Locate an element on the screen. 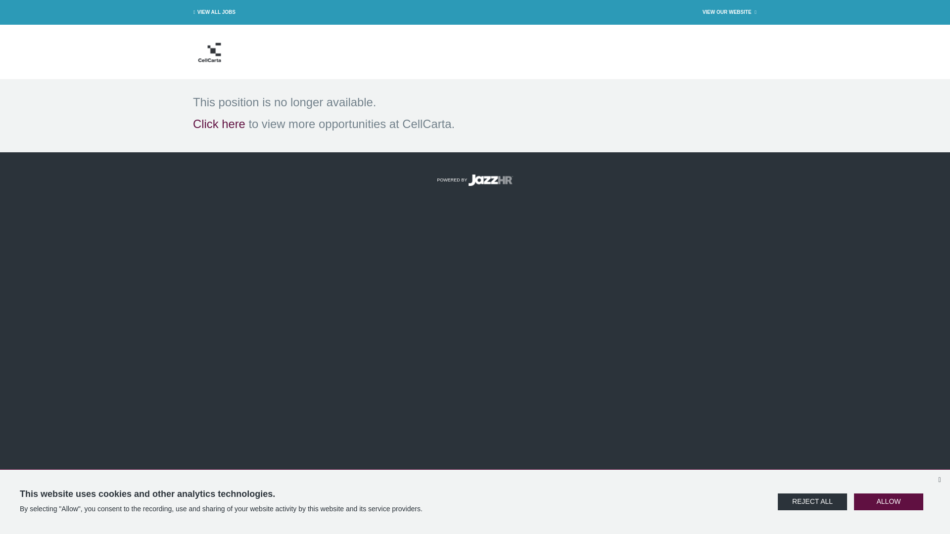 The height and width of the screenshot is (534, 950). VIEW OUR WEBSITE is located at coordinates (730, 12).